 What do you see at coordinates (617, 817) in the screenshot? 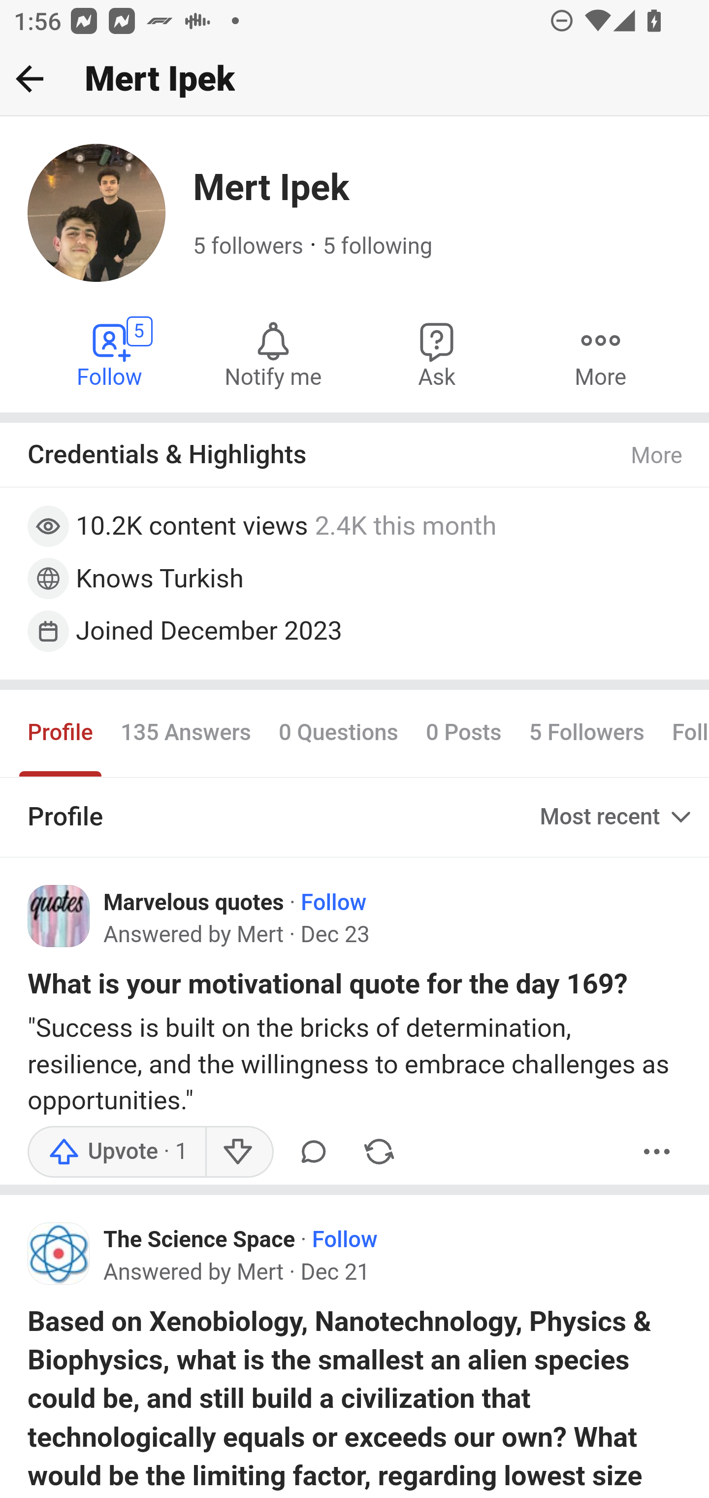
I see `Most recent` at bounding box center [617, 817].